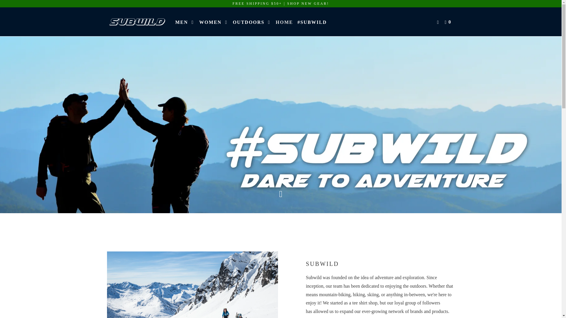 This screenshot has height=318, width=566. What do you see at coordinates (137, 22) in the screenshot?
I see `Subwild` at bounding box center [137, 22].